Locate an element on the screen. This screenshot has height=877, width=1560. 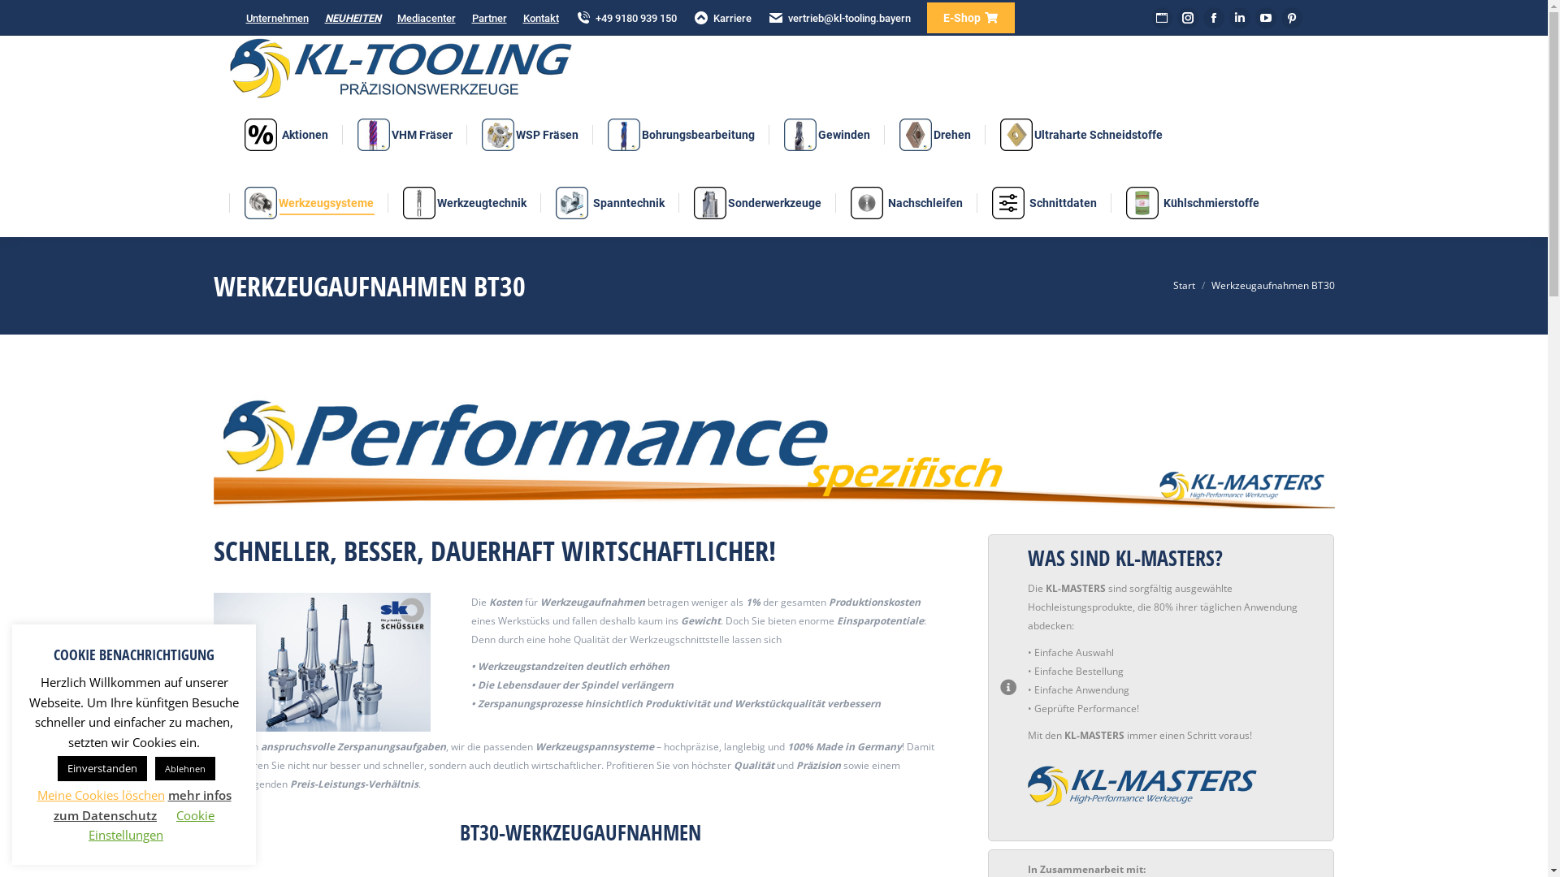
Partner is located at coordinates (489, 18).